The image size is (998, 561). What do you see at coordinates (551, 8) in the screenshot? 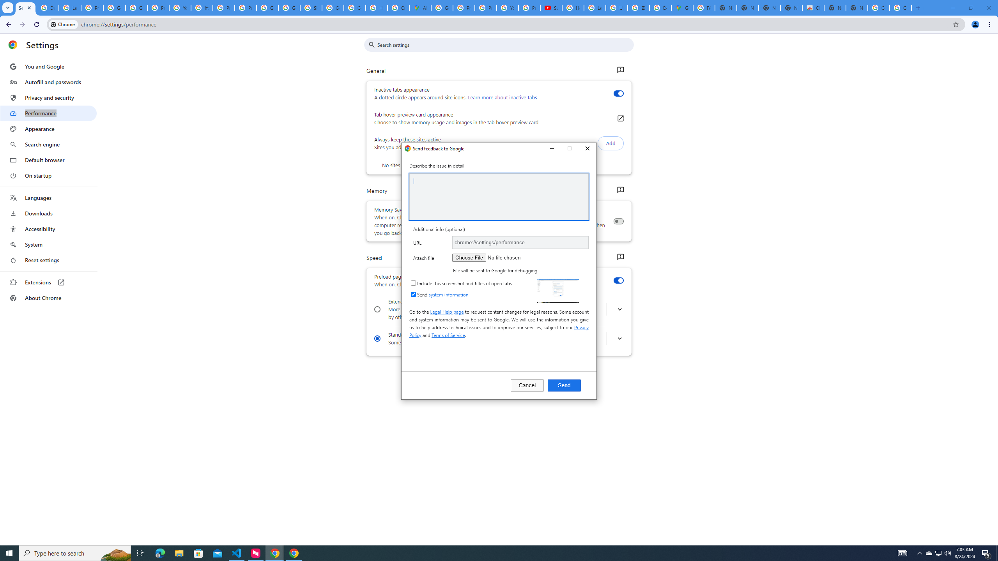
I see `Subscriptions - YouTube` at bounding box center [551, 8].